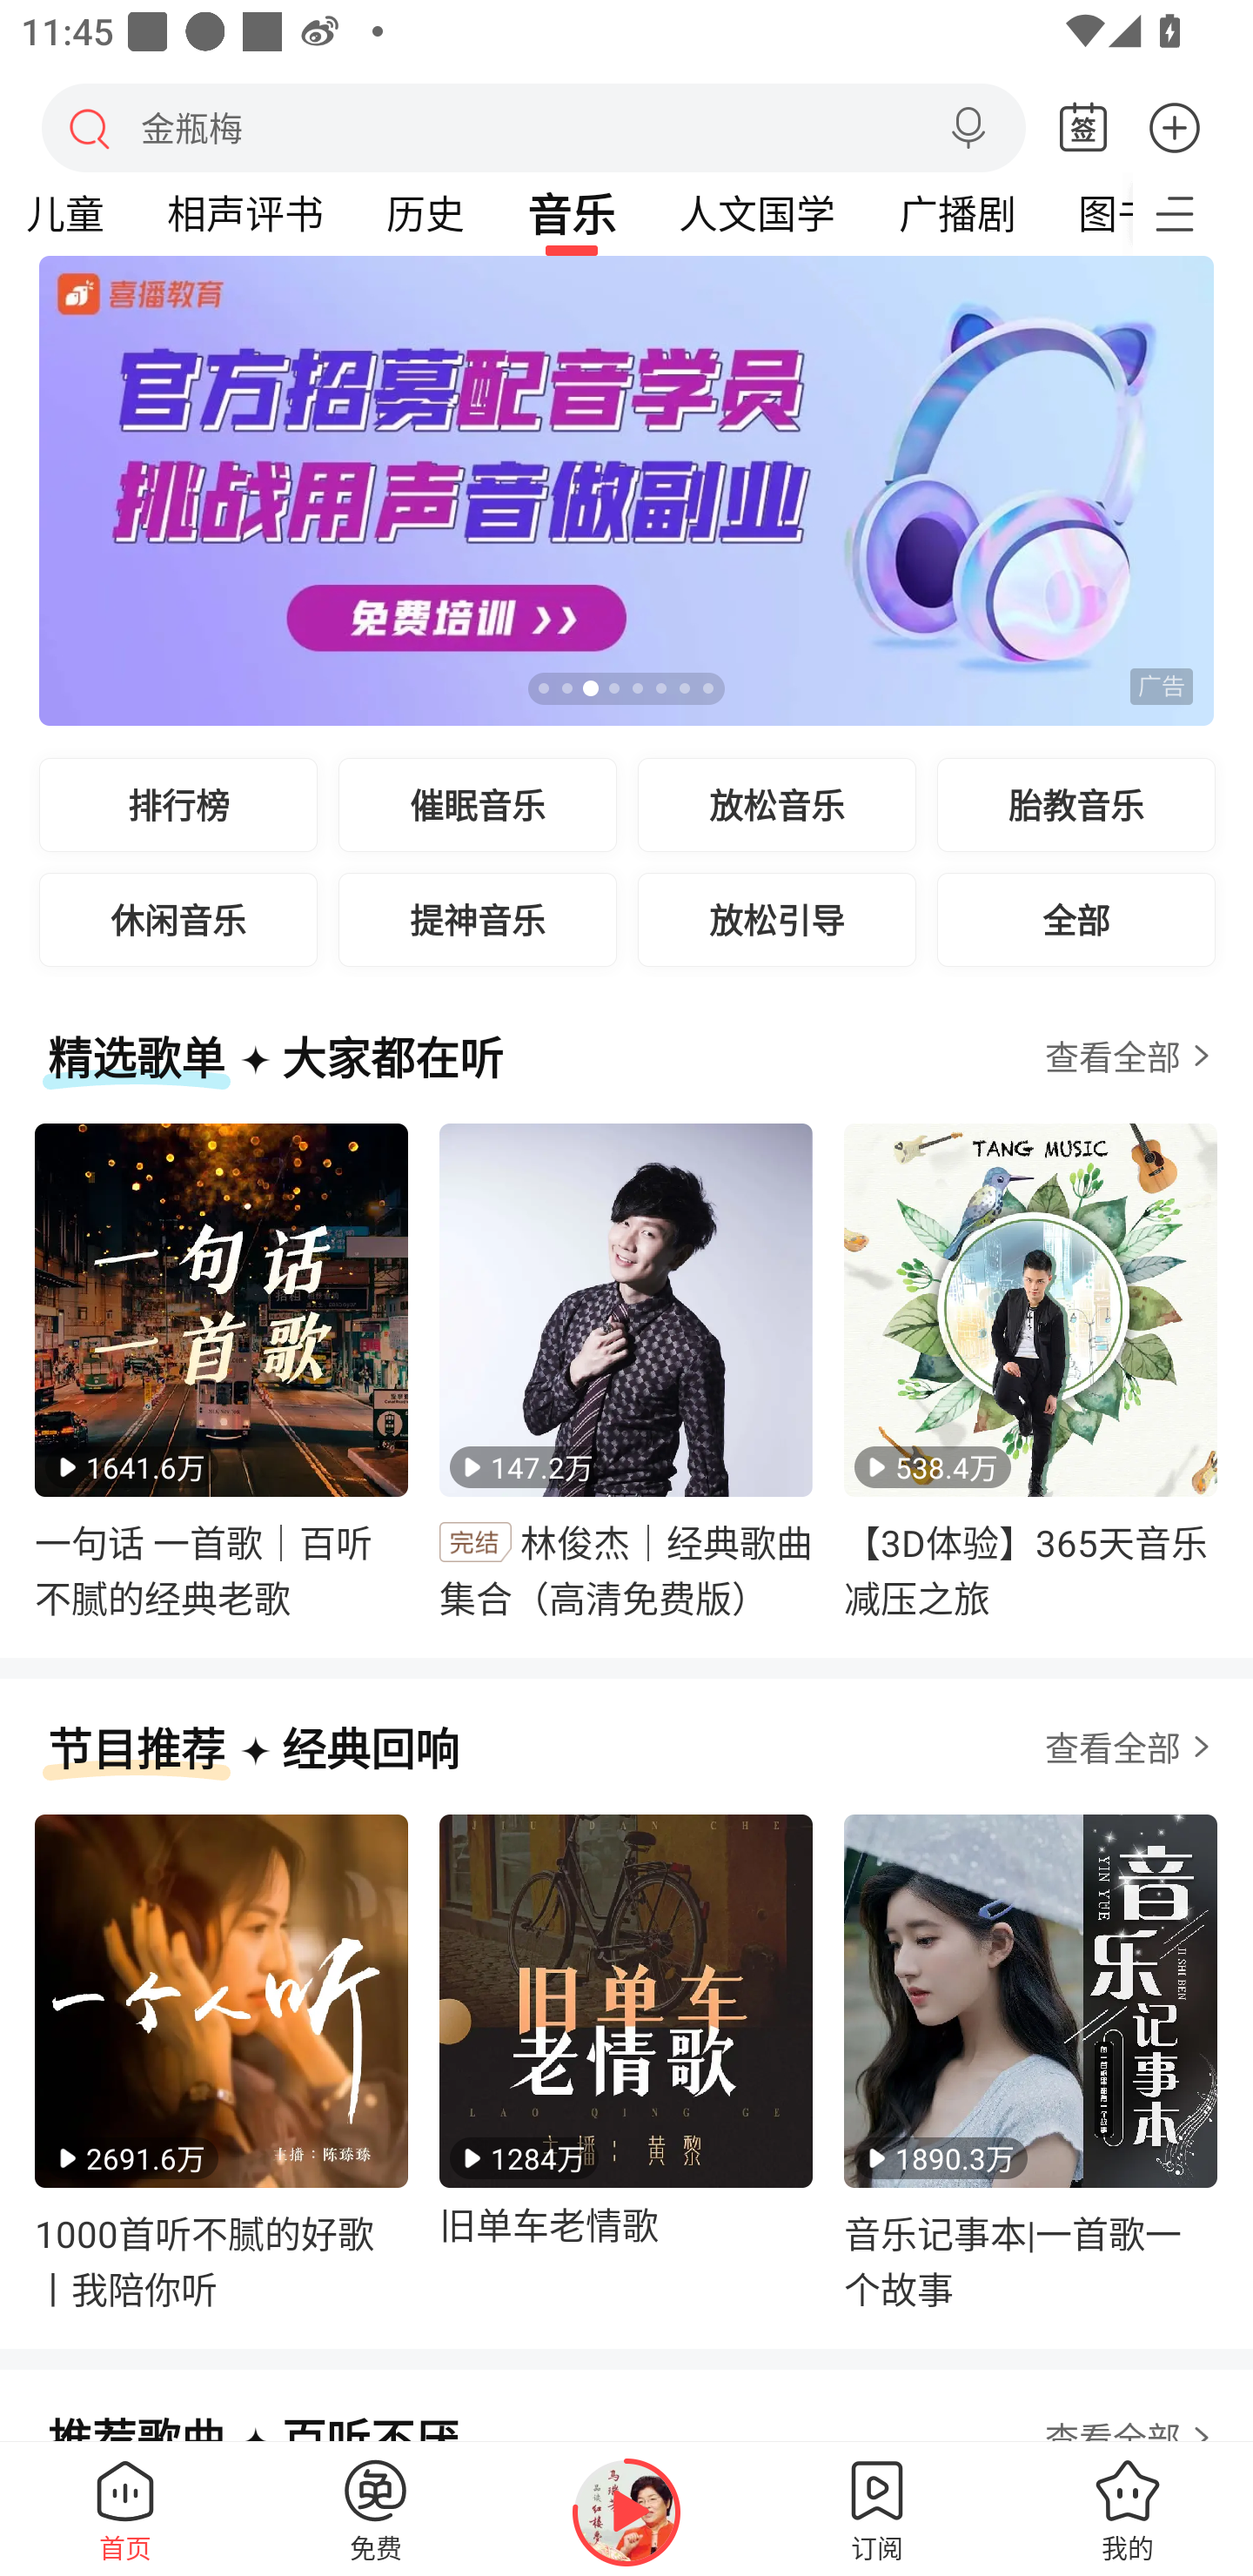  I want to click on 放松引导, so click(777, 919).